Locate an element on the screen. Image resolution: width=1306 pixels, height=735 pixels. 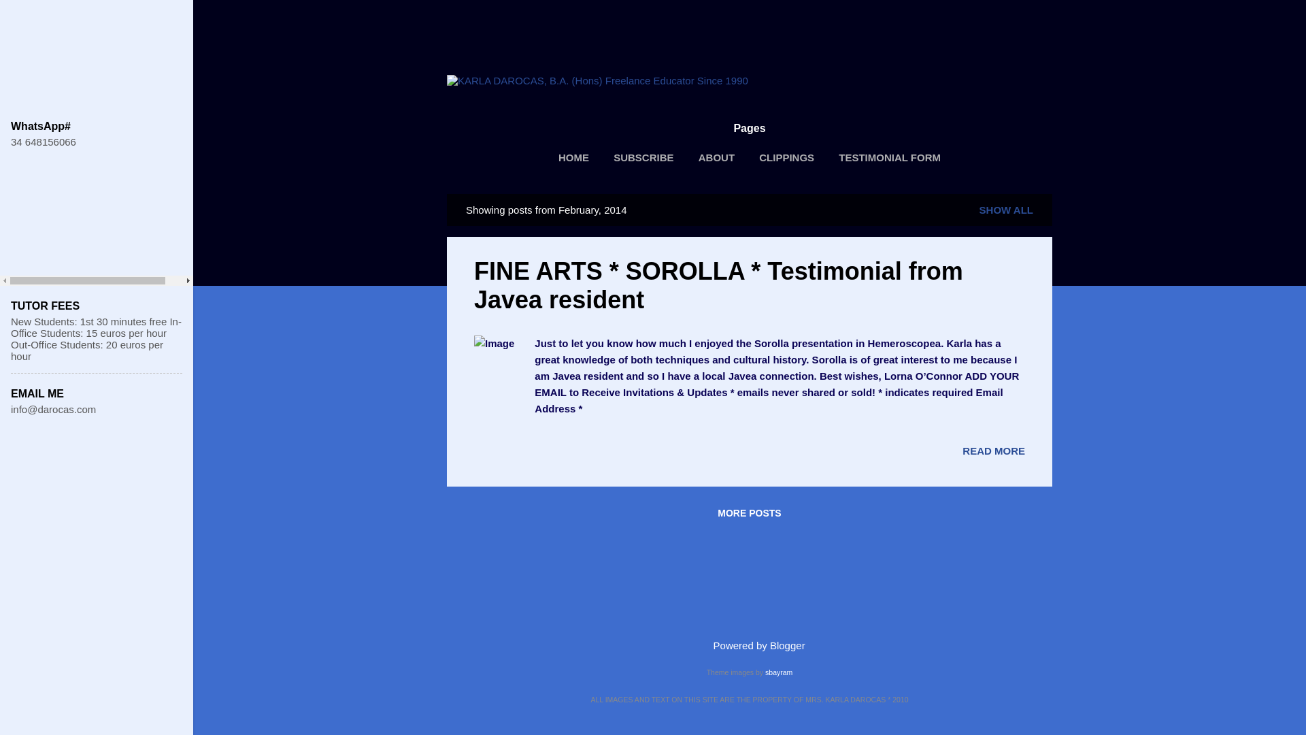
TESTIMONIAL FORM is located at coordinates (889, 157).